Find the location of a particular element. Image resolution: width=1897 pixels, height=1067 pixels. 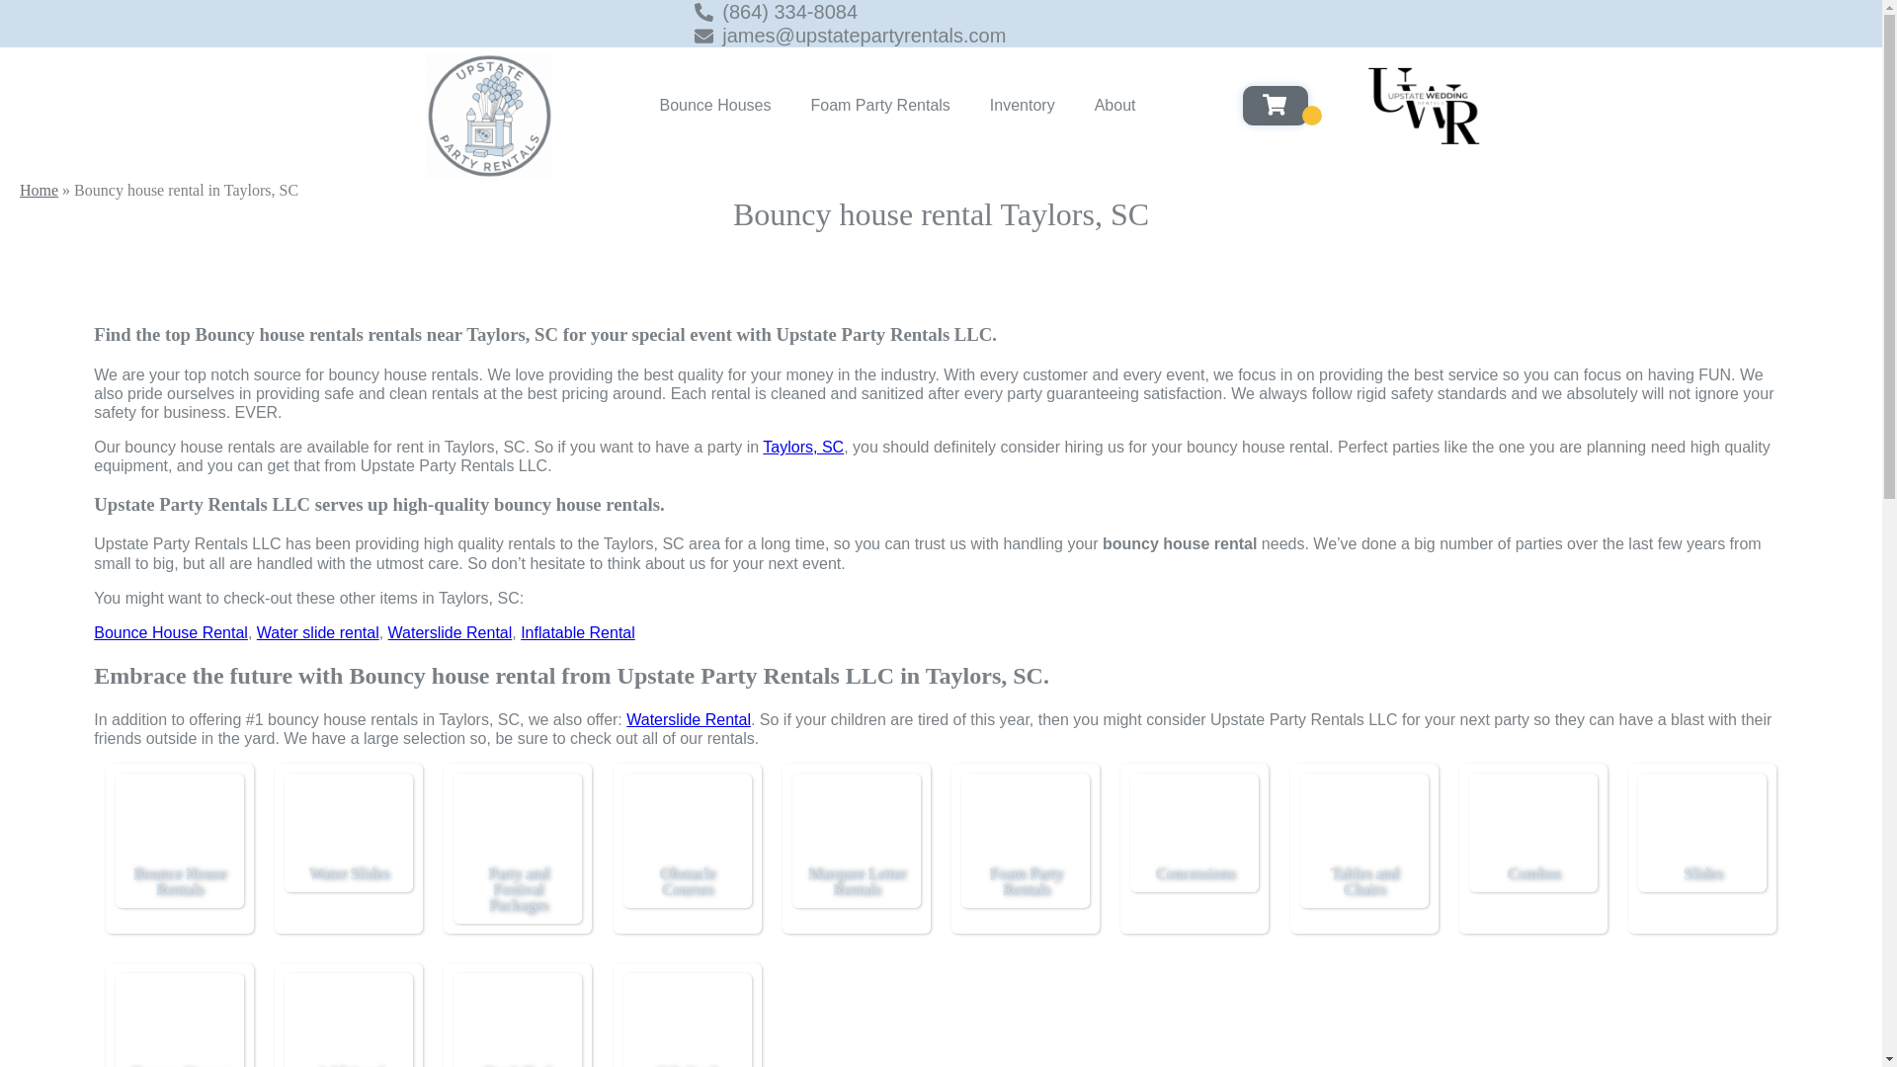

Bounce House Rental is located at coordinates (170, 632).